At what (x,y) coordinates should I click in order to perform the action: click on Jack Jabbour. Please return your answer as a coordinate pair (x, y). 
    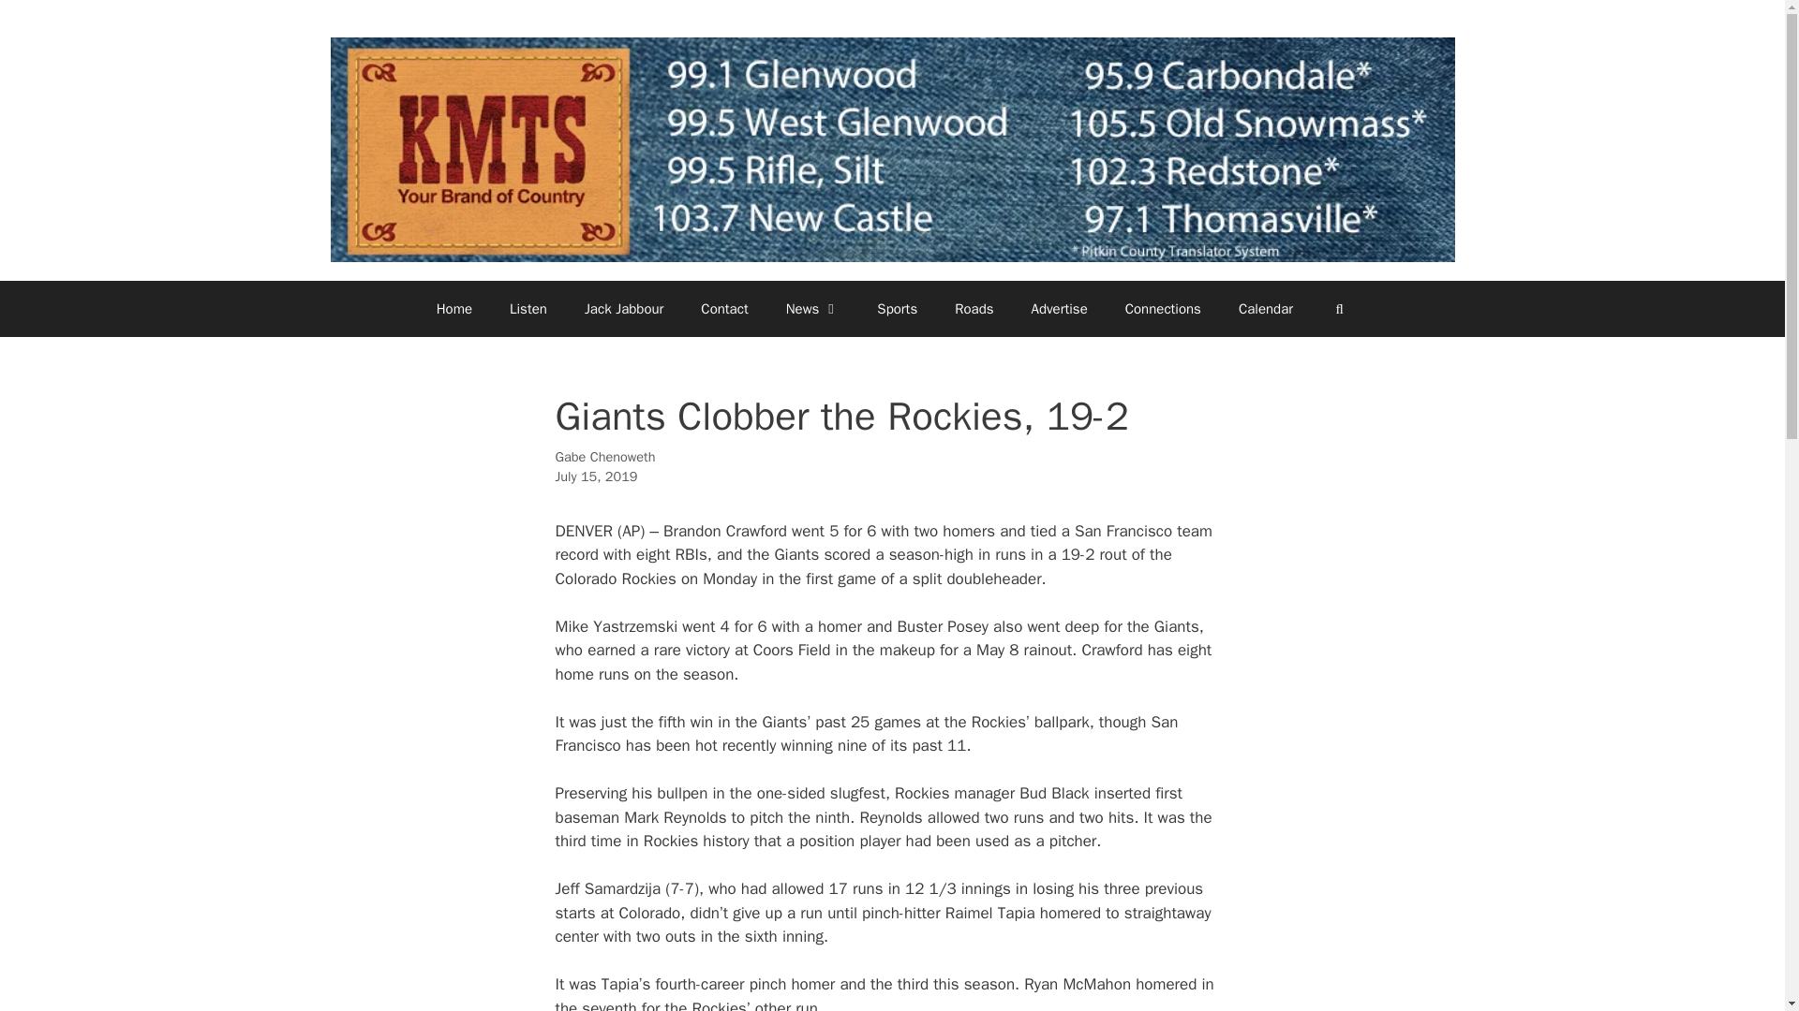
    Looking at the image, I should click on (624, 309).